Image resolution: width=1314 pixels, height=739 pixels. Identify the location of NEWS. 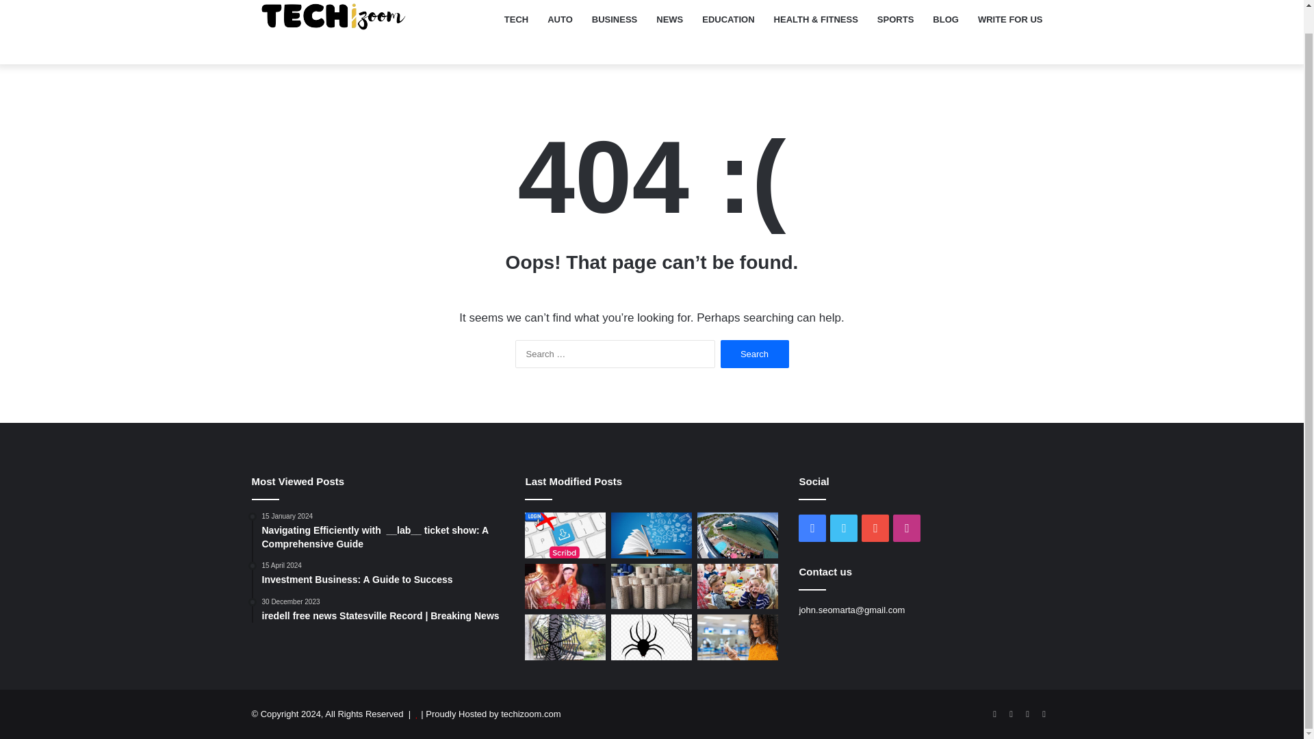
(812, 528).